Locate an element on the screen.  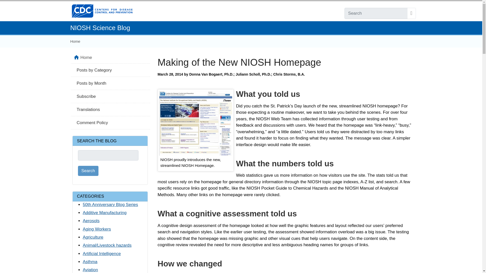
Posts by Month is located at coordinates (110, 83).